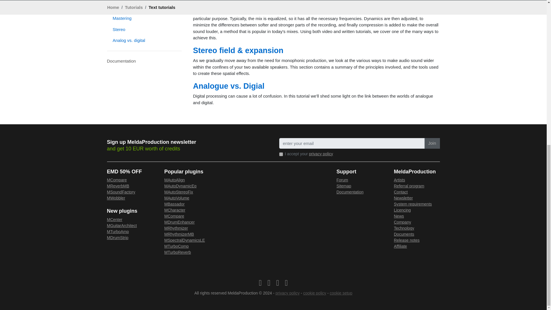 The height and width of the screenshot is (310, 551). Describe the element at coordinates (281, 154) in the screenshot. I see `on` at that location.